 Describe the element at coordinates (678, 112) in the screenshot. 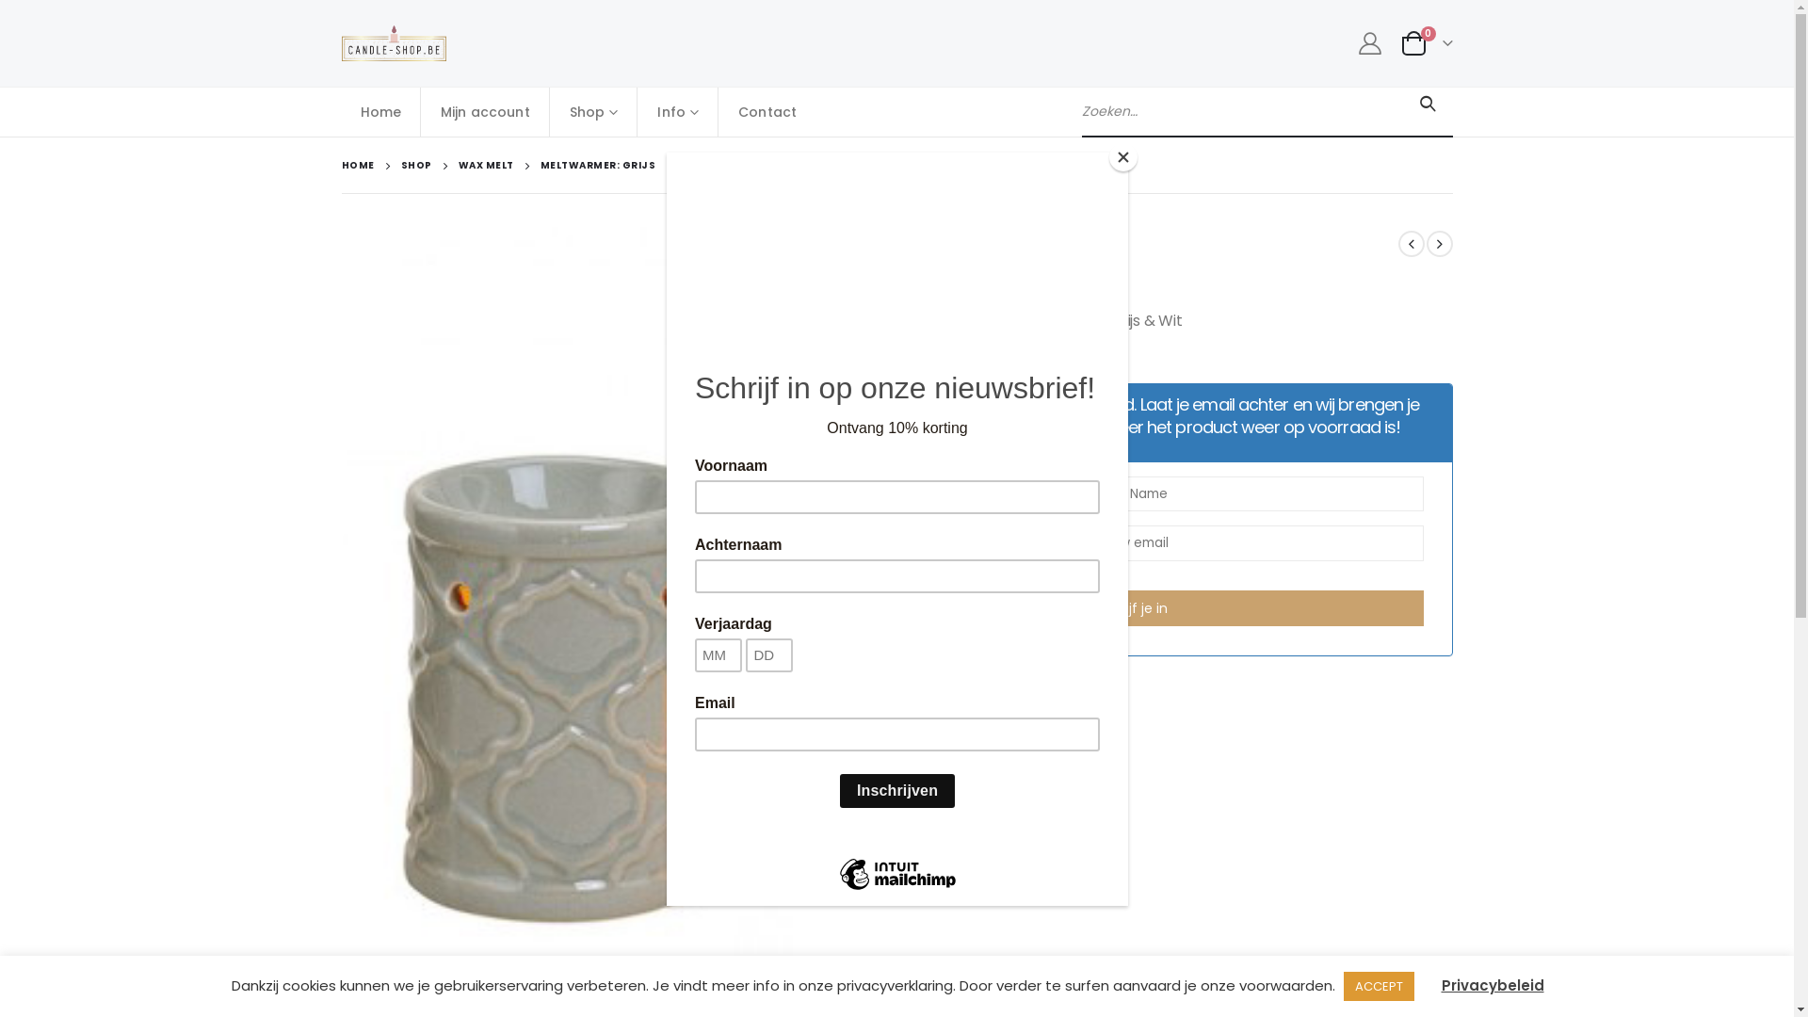

I see `Info` at that location.